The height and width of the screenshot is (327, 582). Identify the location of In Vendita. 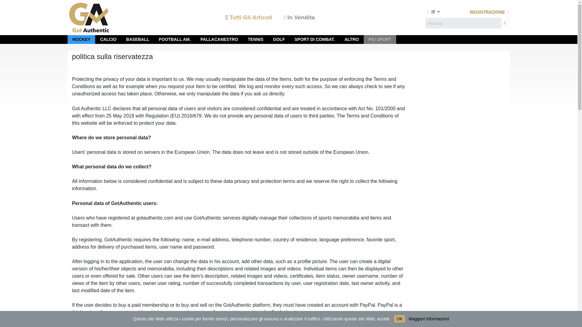
(299, 18).